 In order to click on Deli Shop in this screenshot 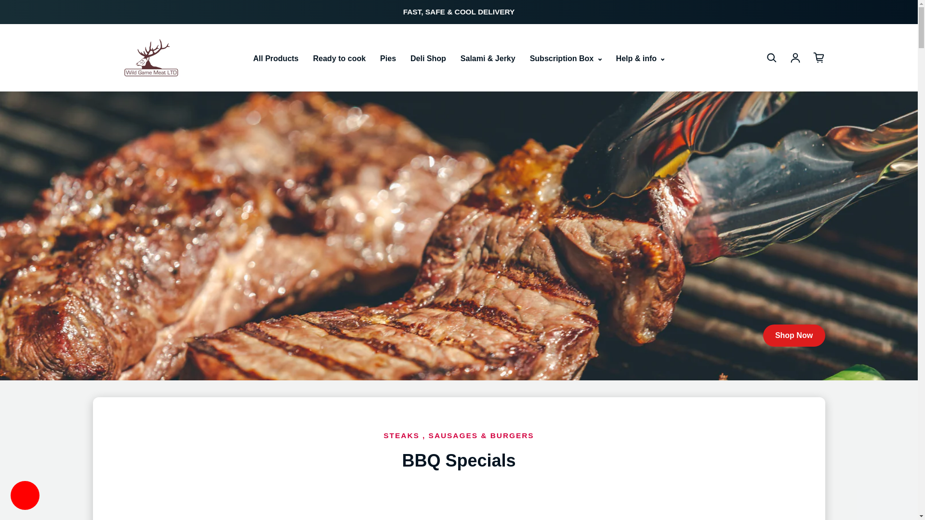, I will do `click(428, 59)`.